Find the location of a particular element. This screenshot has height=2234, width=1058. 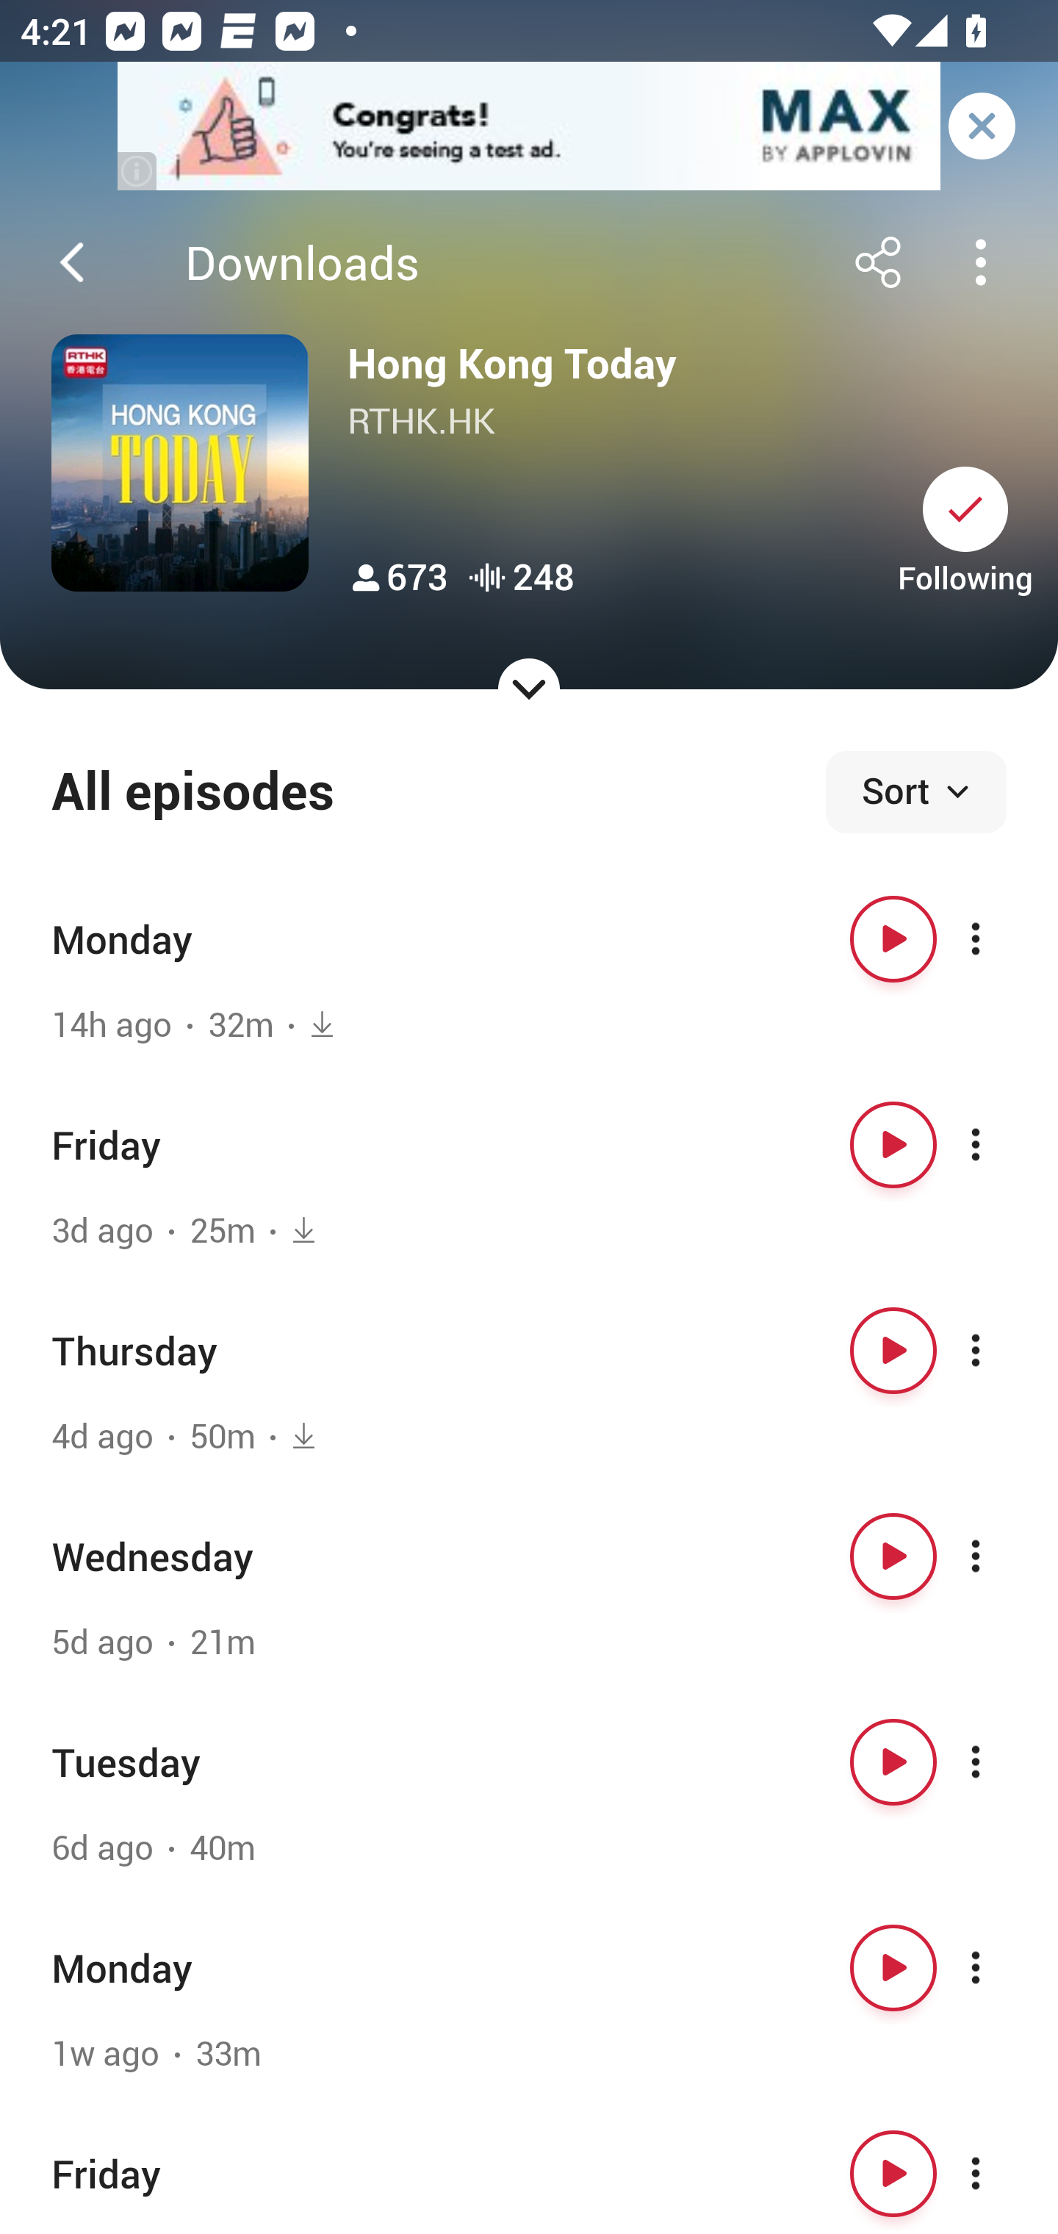

Unsubscribe button is located at coordinates (965, 509).